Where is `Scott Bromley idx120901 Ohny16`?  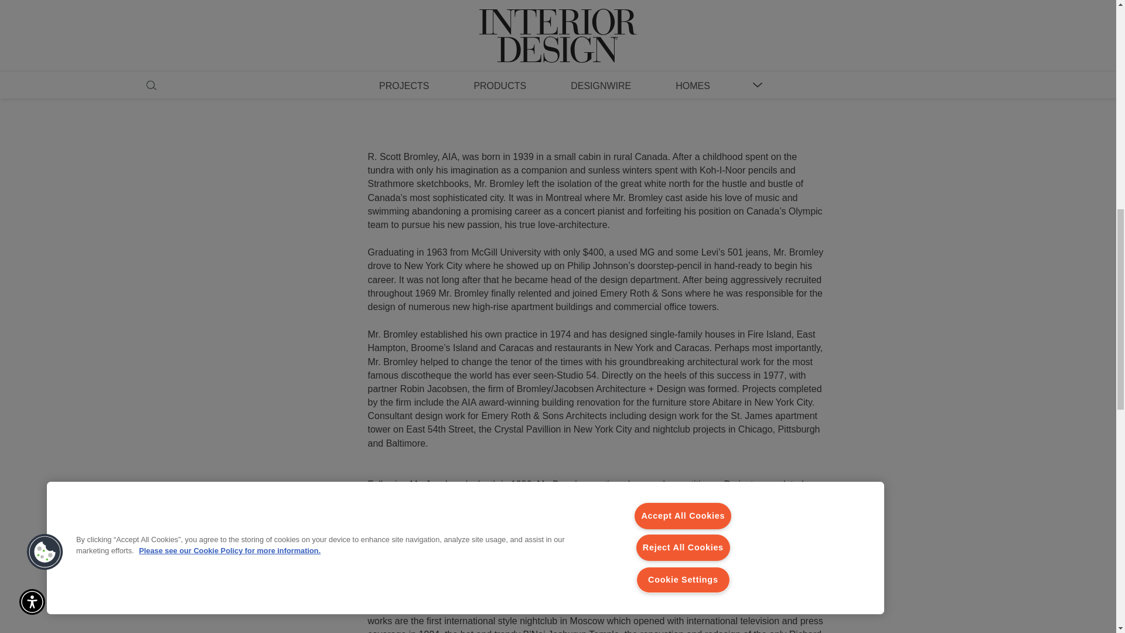 Scott Bromley idx120901 Ohny16 is located at coordinates (483, 47).